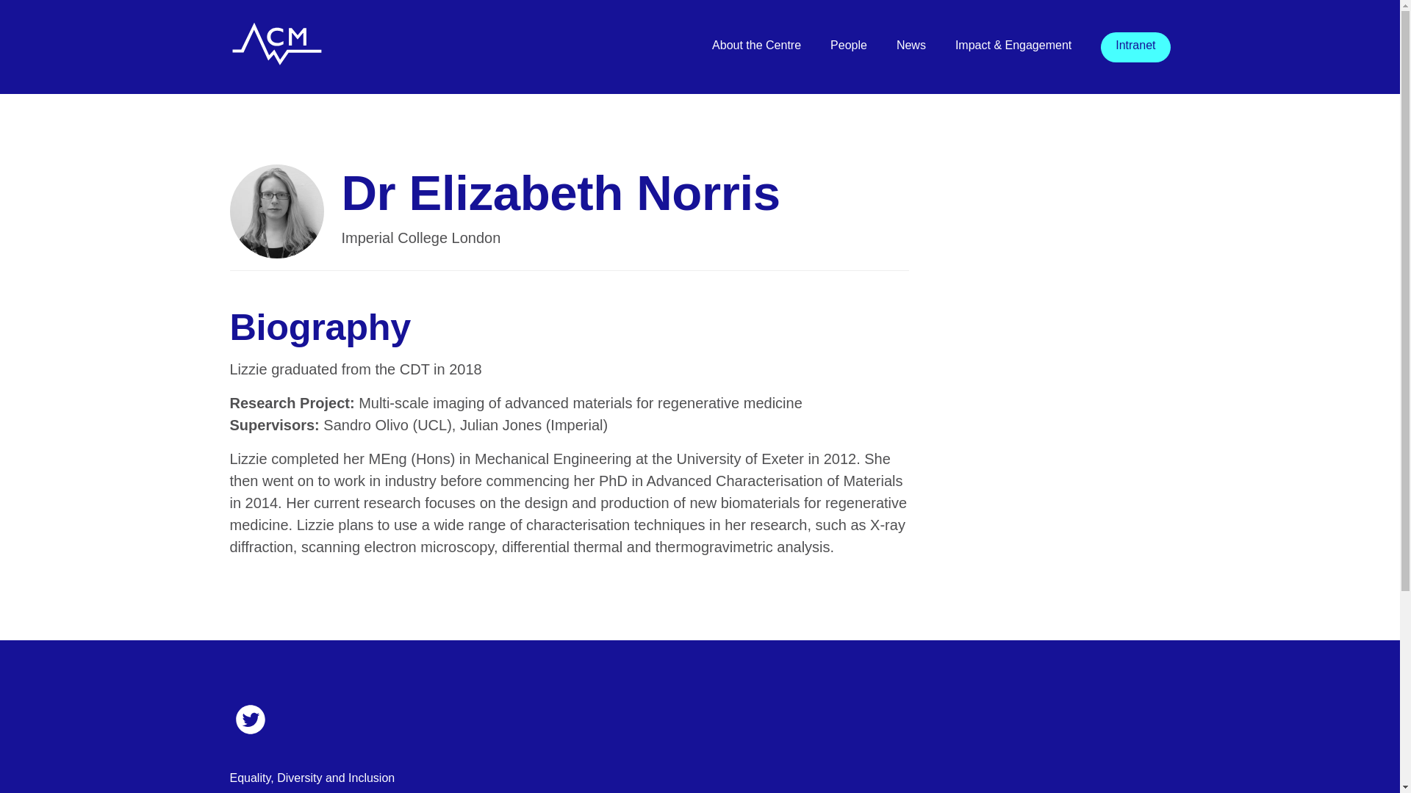 The width and height of the screenshot is (1411, 793). I want to click on Intranet, so click(1135, 45).